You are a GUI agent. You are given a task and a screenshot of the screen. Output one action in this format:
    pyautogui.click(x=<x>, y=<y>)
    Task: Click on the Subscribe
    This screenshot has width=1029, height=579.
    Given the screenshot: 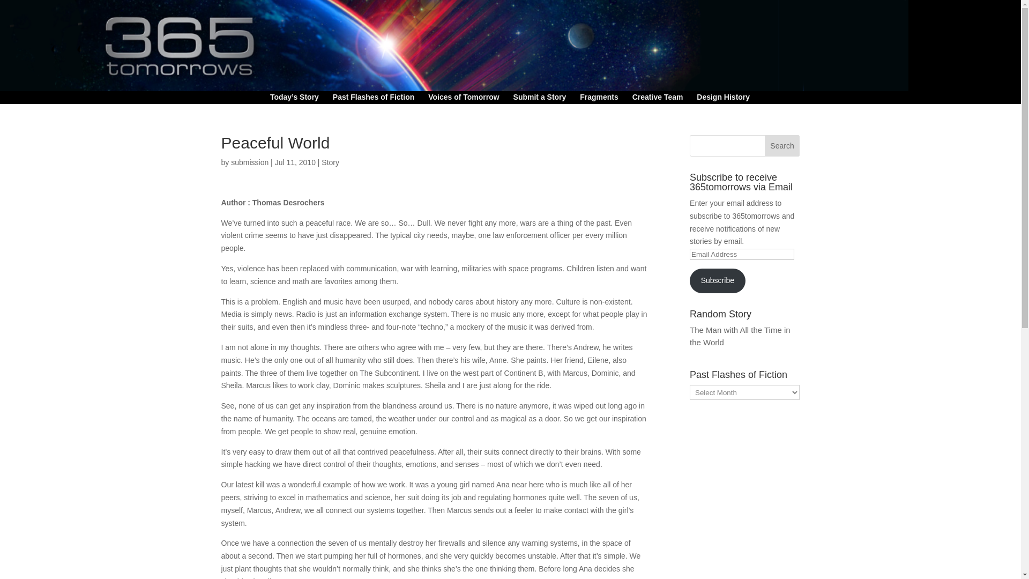 What is the action you would take?
    pyautogui.click(x=717, y=281)
    